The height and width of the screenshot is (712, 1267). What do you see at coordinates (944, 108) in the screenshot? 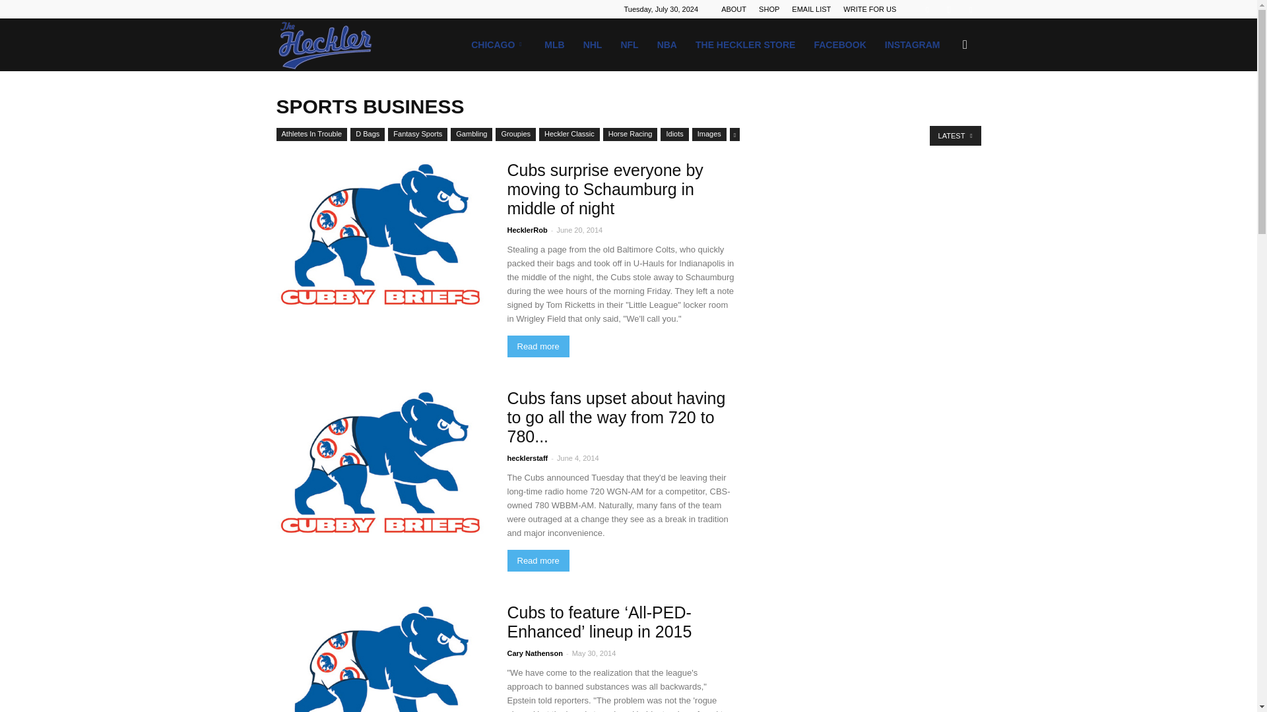
I see `Search` at bounding box center [944, 108].